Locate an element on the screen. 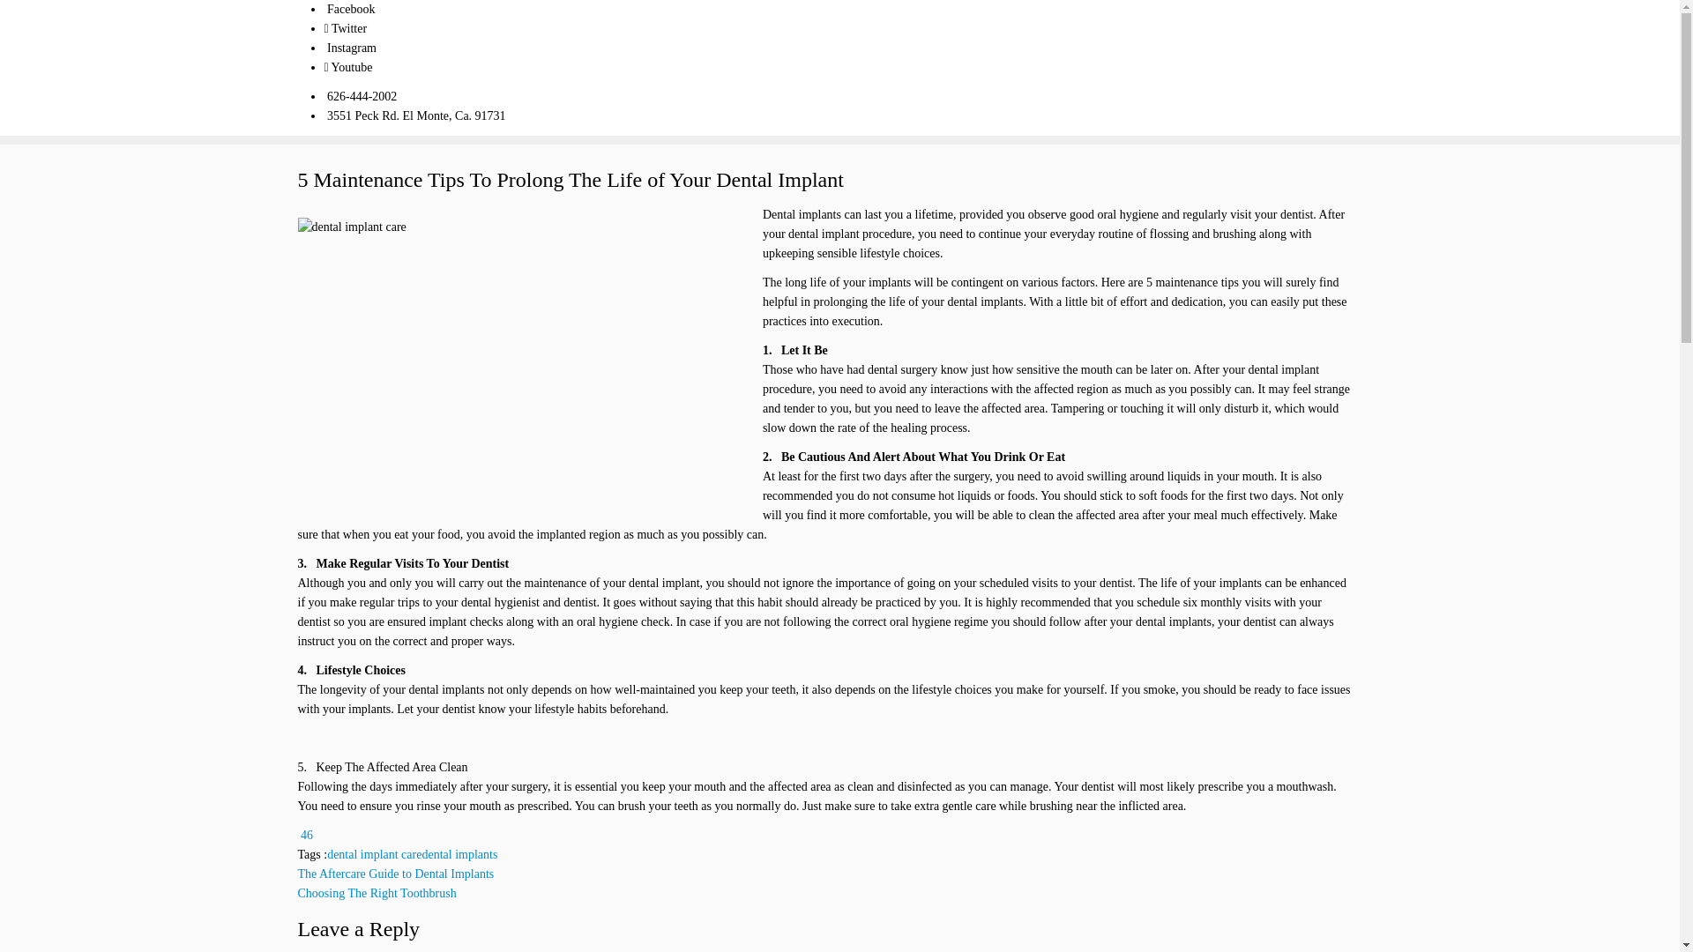 The height and width of the screenshot is (952, 1693). Instagram is located at coordinates (350, 48).